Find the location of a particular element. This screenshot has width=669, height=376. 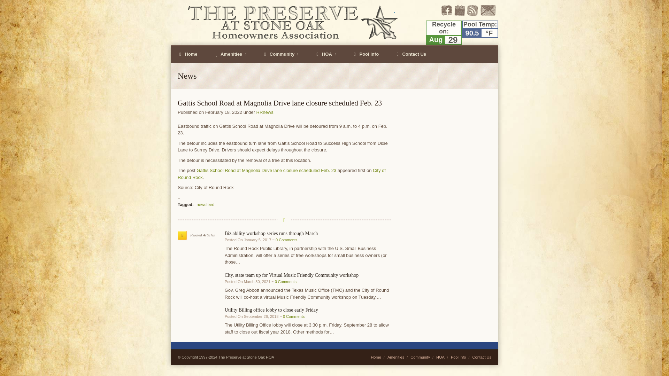

Facebook is located at coordinates (447, 14).